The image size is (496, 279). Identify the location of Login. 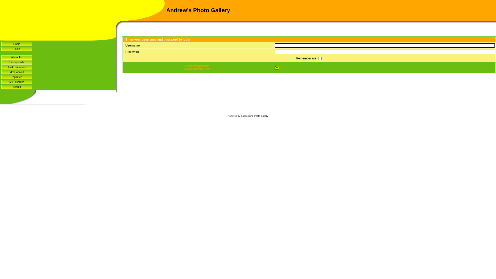
(17, 49).